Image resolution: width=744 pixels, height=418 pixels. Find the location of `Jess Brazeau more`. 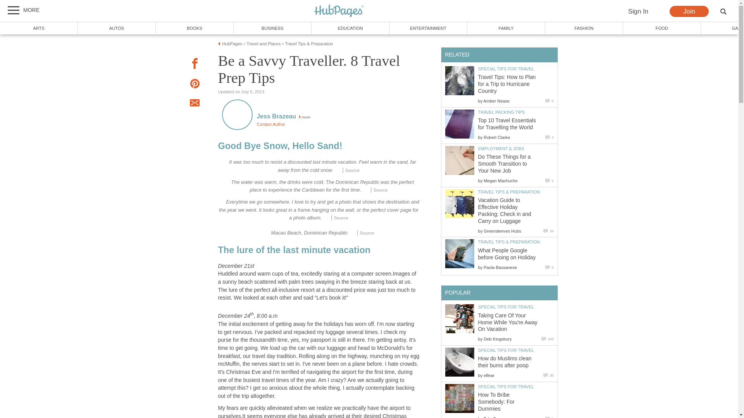

Jess Brazeau more is located at coordinates (283, 117).